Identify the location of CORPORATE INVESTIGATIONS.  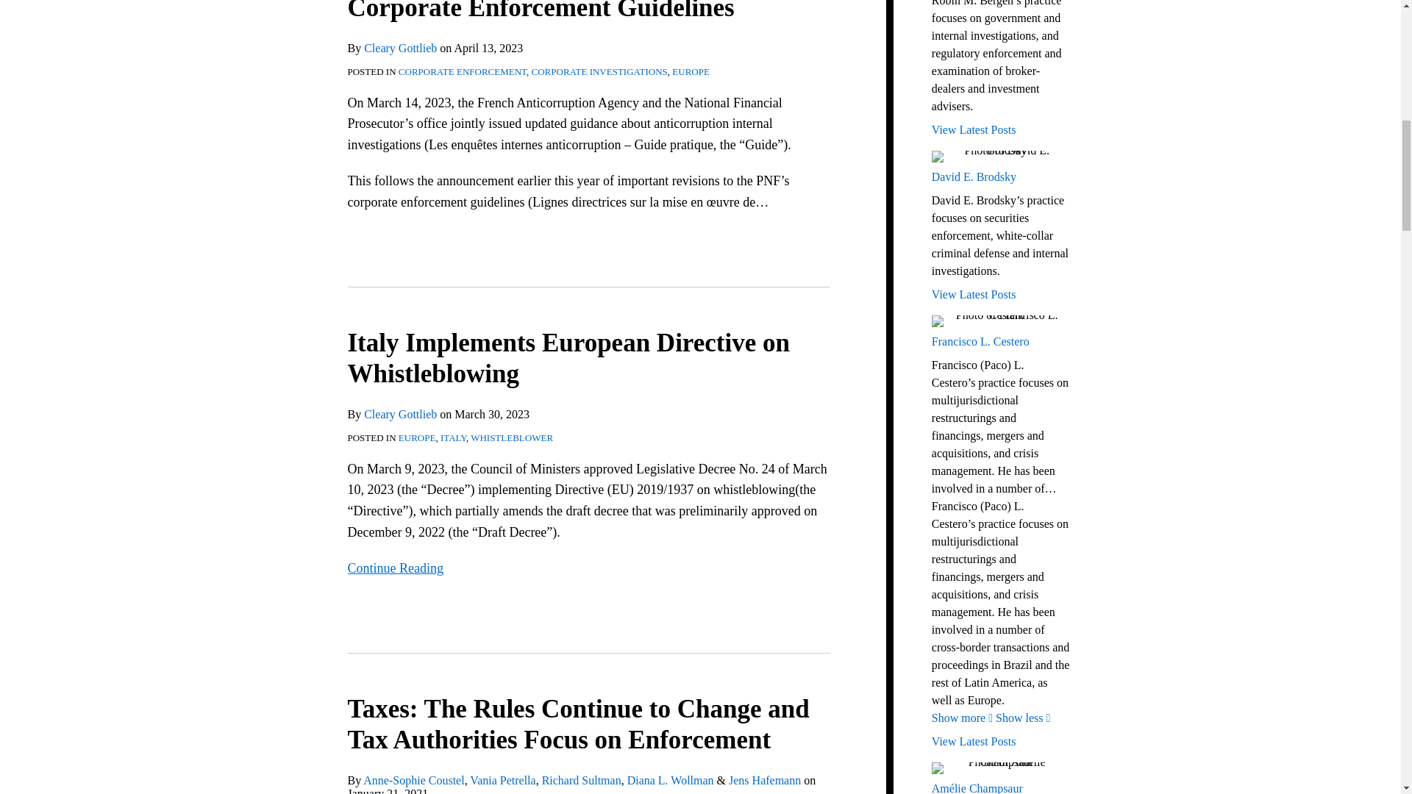
(600, 71).